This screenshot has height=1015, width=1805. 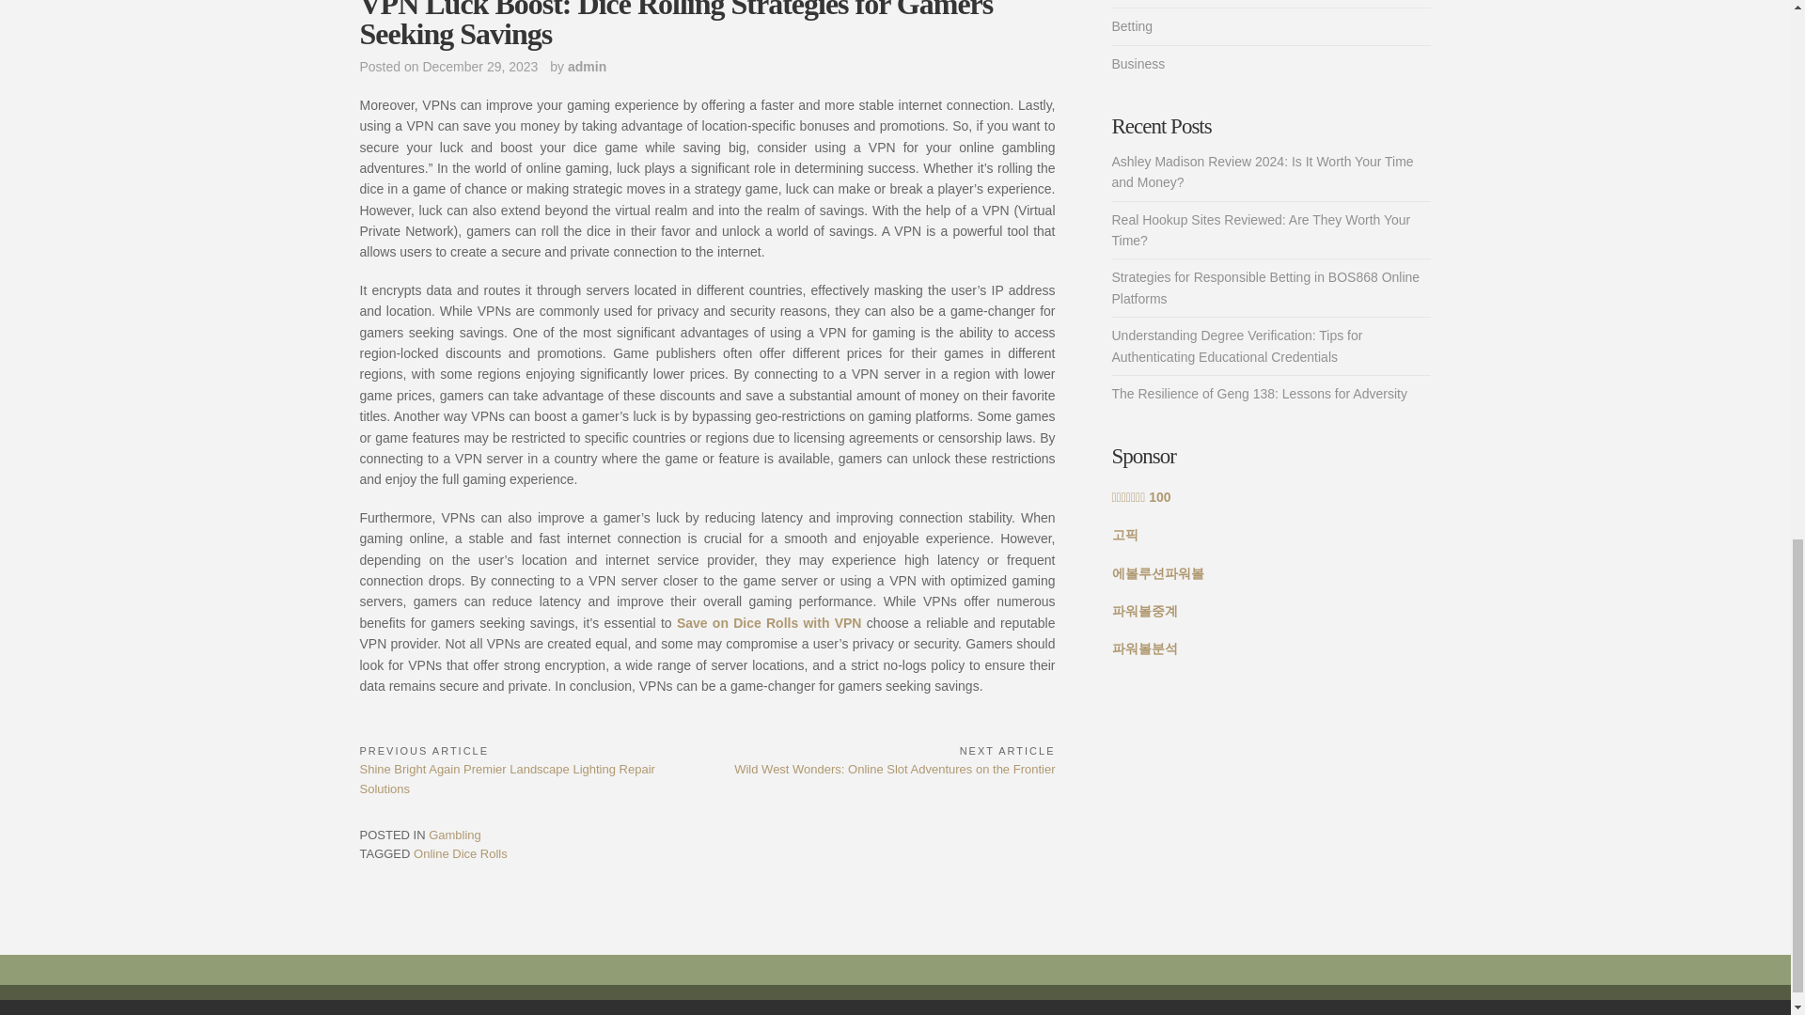 What do you see at coordinates (1138, 64) in the screenshot?
I see `Business` at bounding box center [1138, 64].